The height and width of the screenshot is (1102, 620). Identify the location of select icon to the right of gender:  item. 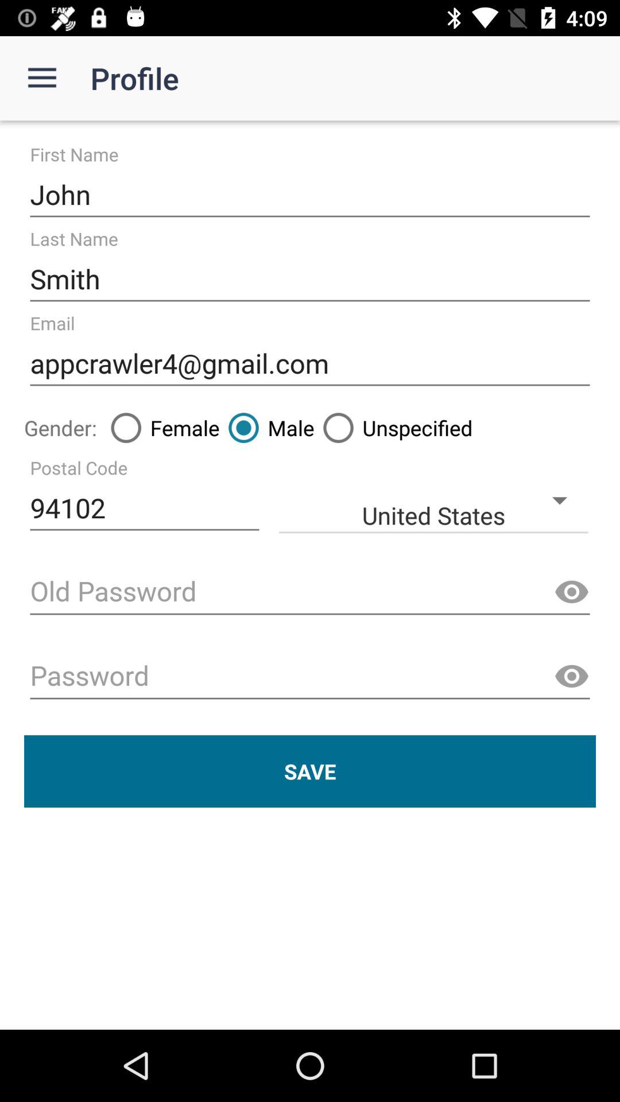
(161, 428).